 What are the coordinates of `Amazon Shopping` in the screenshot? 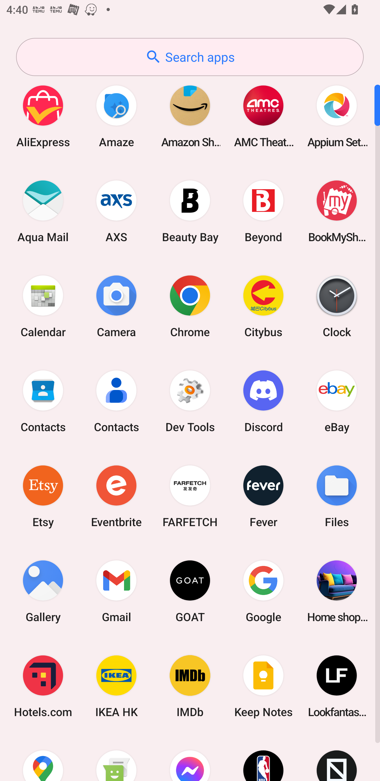 It's located at (190, 116).